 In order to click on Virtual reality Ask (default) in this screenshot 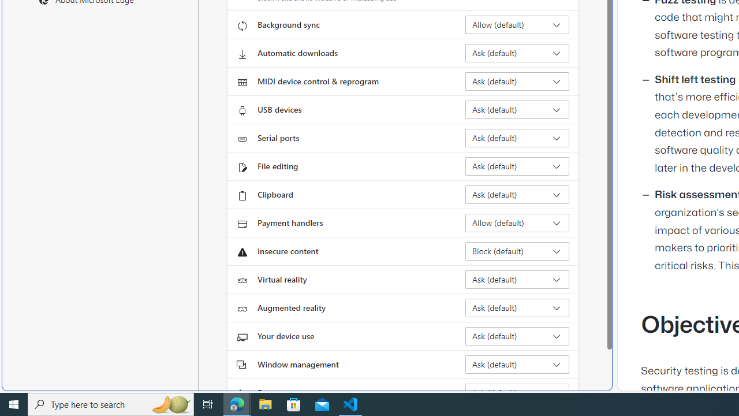, I will do `click(517, 280)`.